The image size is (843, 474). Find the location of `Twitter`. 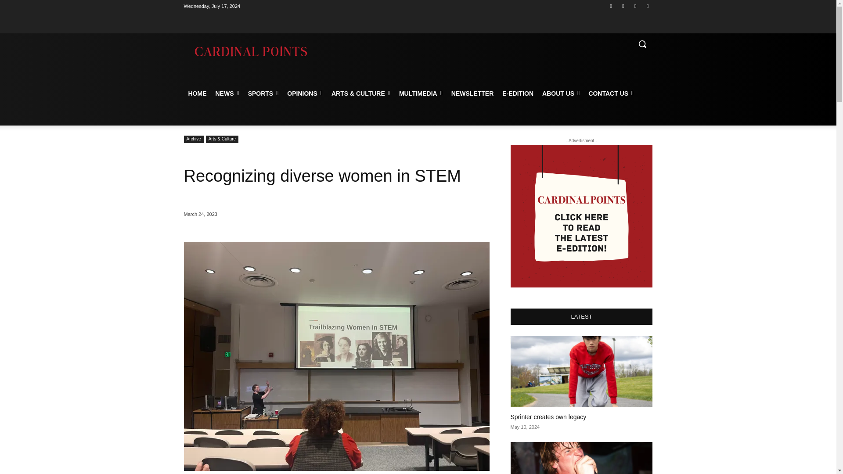

Twitter is located at coordinates (636, 6).